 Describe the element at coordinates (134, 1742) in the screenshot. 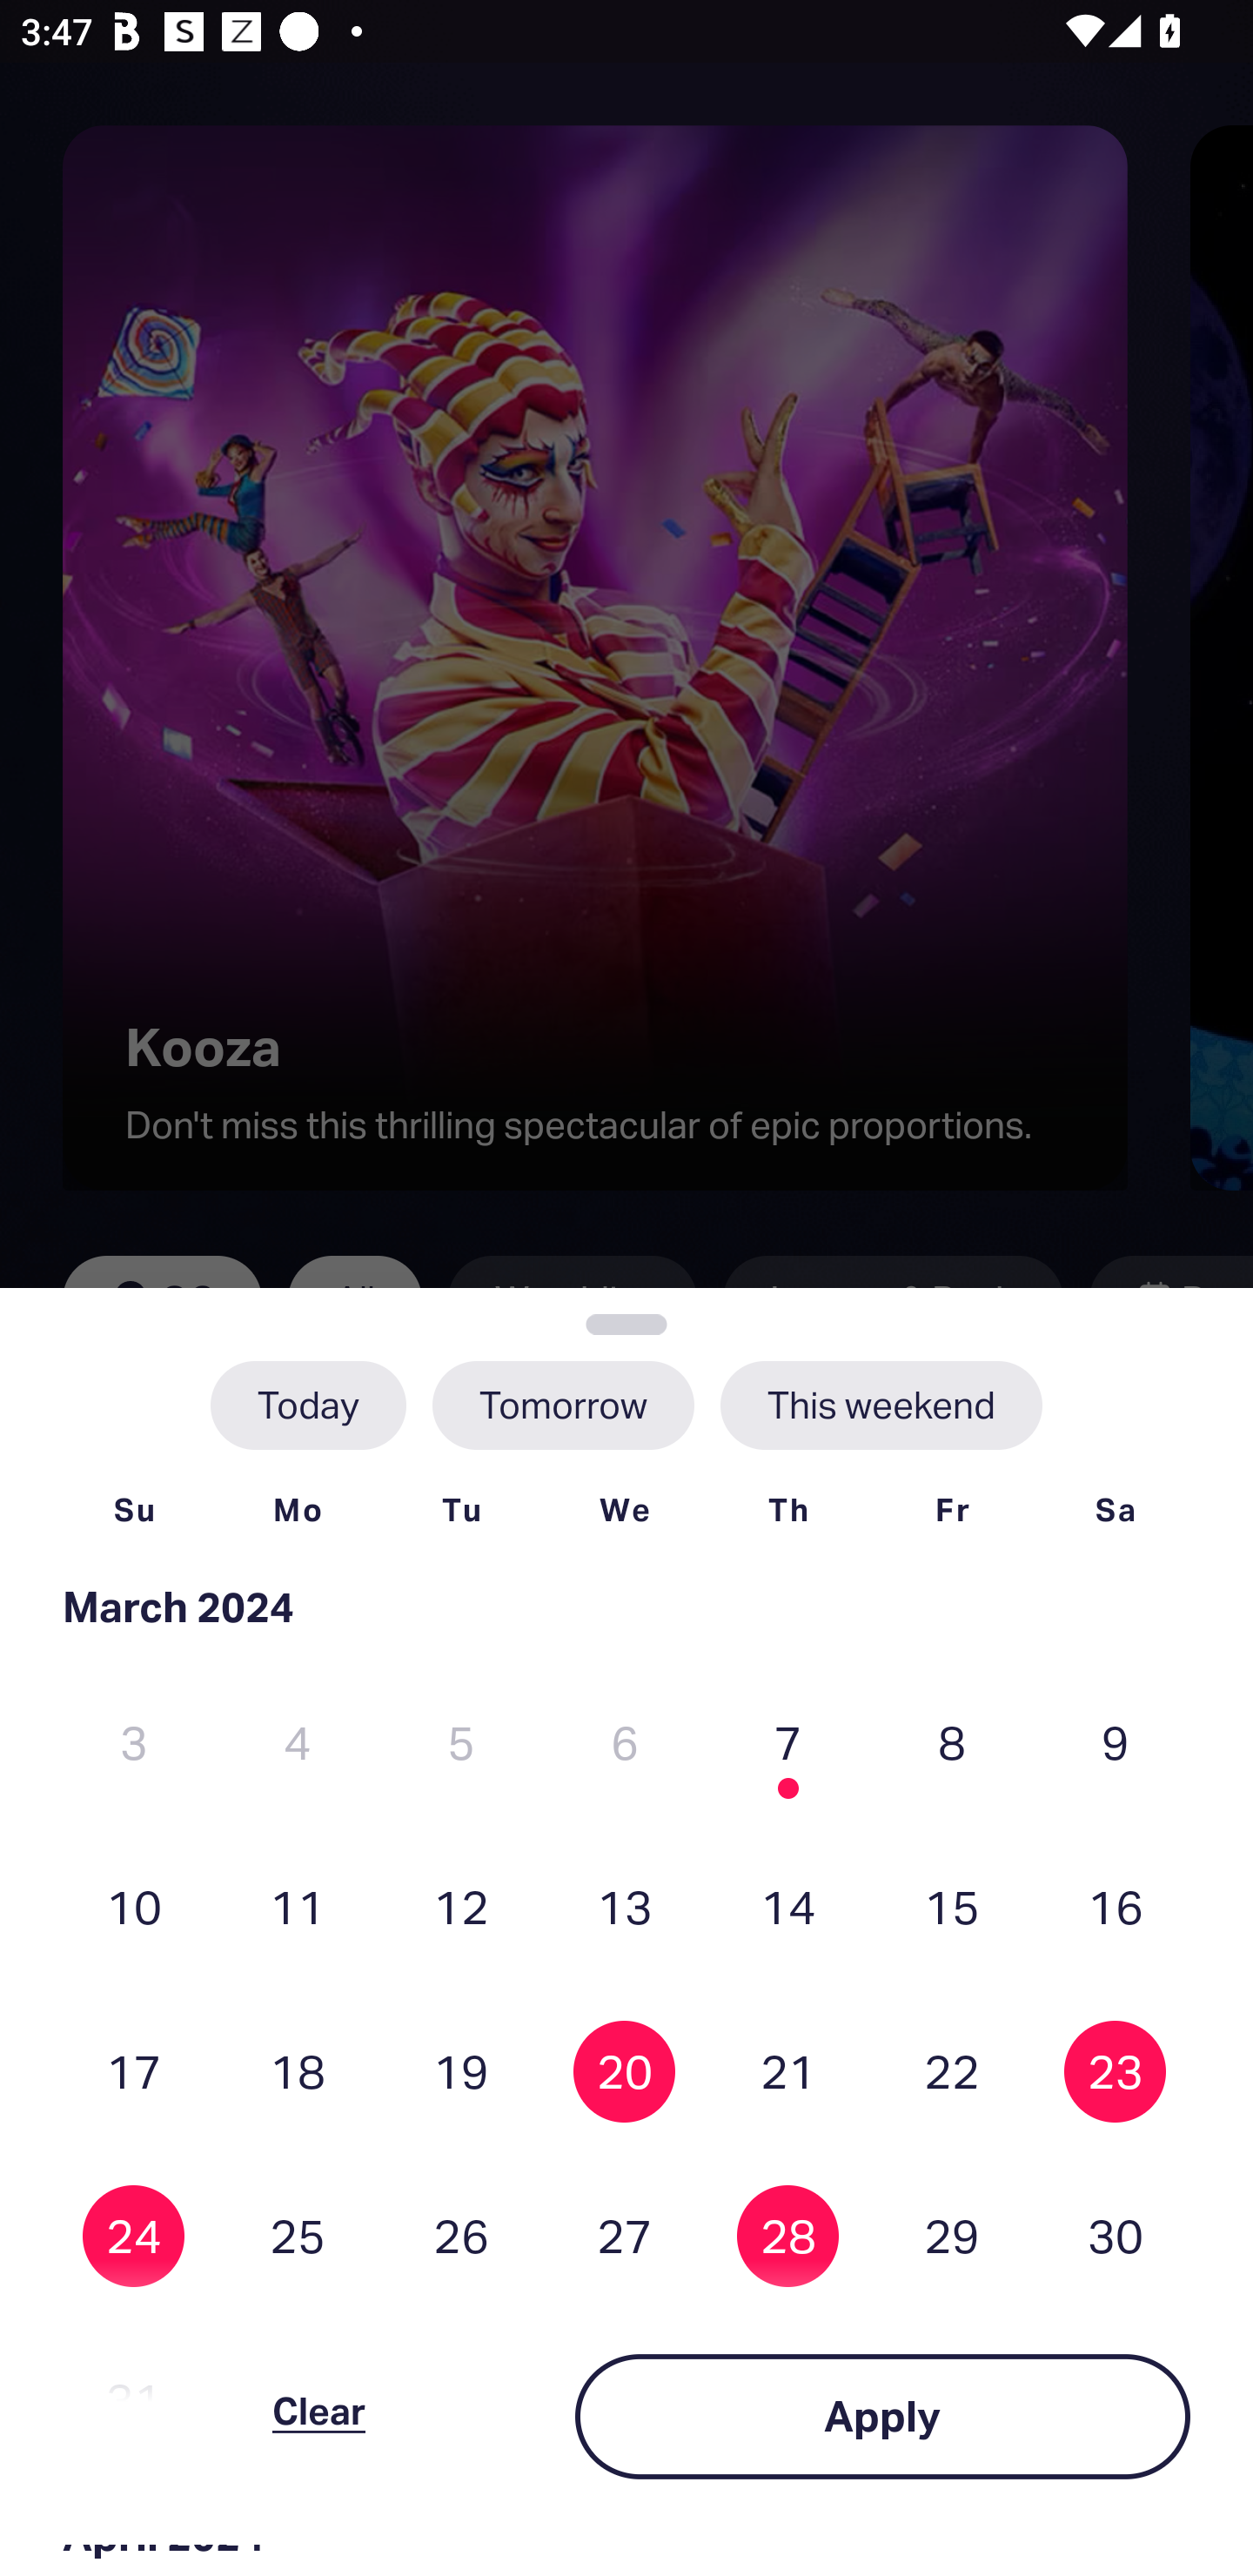

I see `3` at that location.